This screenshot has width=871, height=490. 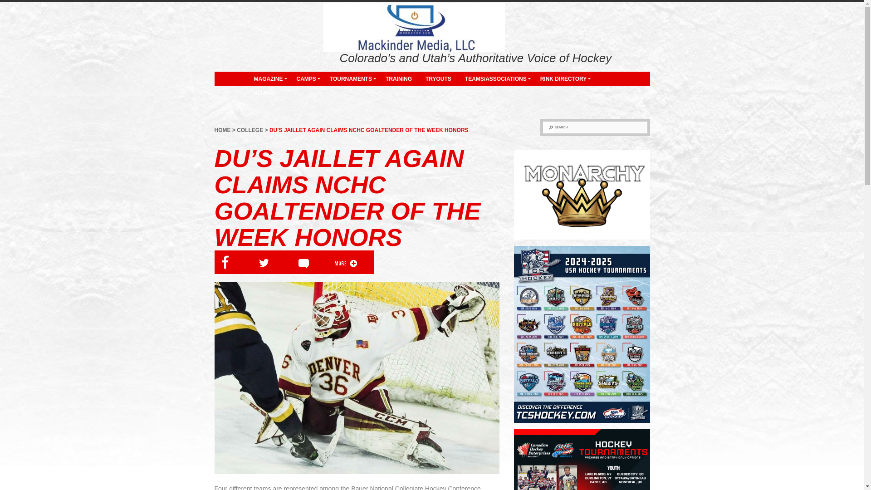 What do you see at coordinates (351, 79) in the screenshot?
I see `TOURNAMENTS` at bounding box center [351, 79].